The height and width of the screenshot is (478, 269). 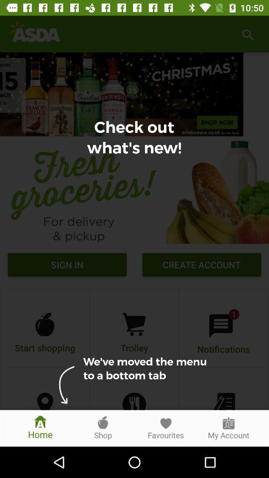 I want to click on open the item to the right of sign in, so click(x=201, y=266).